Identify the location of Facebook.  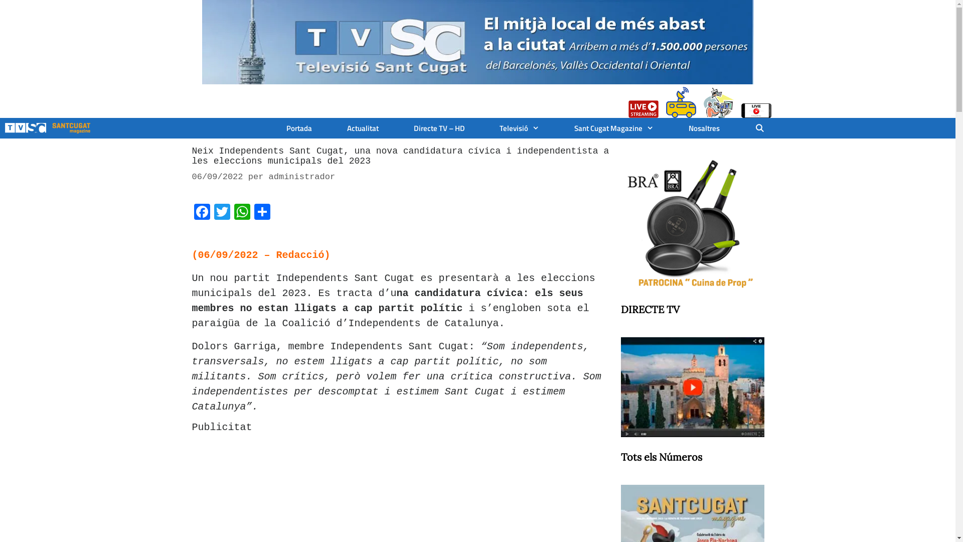
(202, 214).